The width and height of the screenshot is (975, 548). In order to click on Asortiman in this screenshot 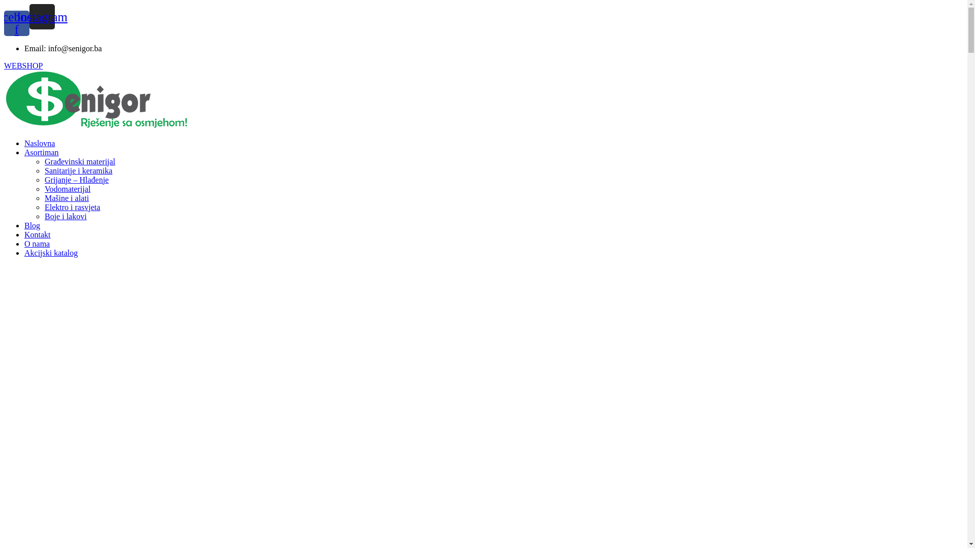, I will do `click(42, 152)`.